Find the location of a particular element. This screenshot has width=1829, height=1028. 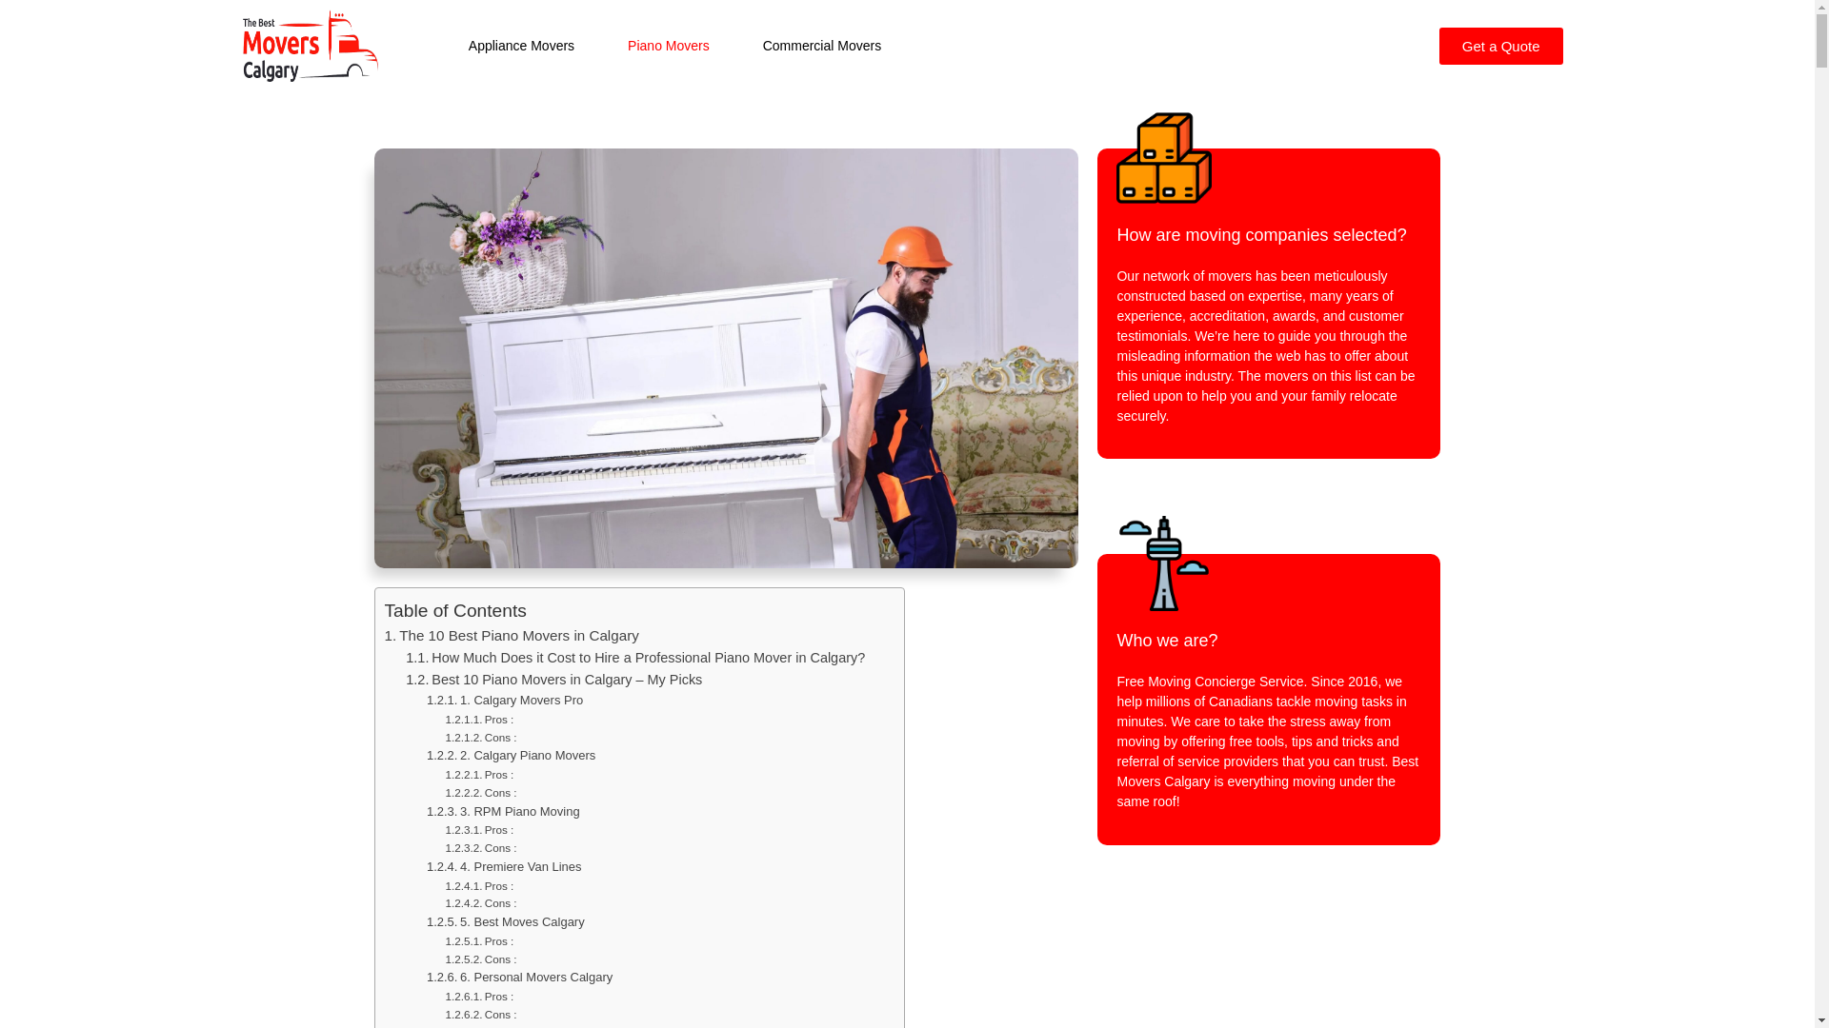

Cons : is located at coordinates (480, 737).